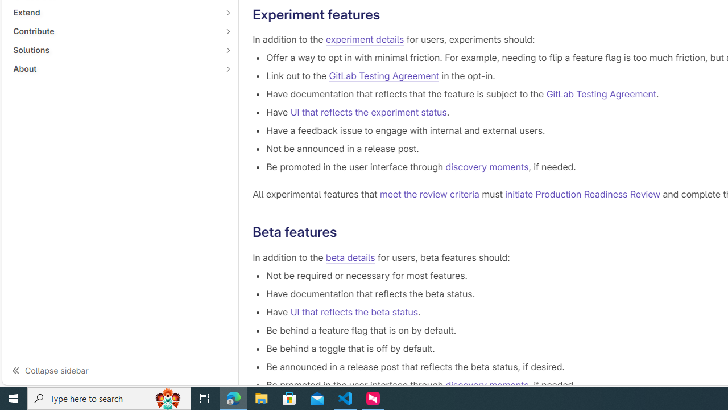 This screenshot has width=728, height=410. What do you see at coordinates (583, 195) in the screenshot?
I see `initiate Production Readiness Review` at bounding box center [583, 195].